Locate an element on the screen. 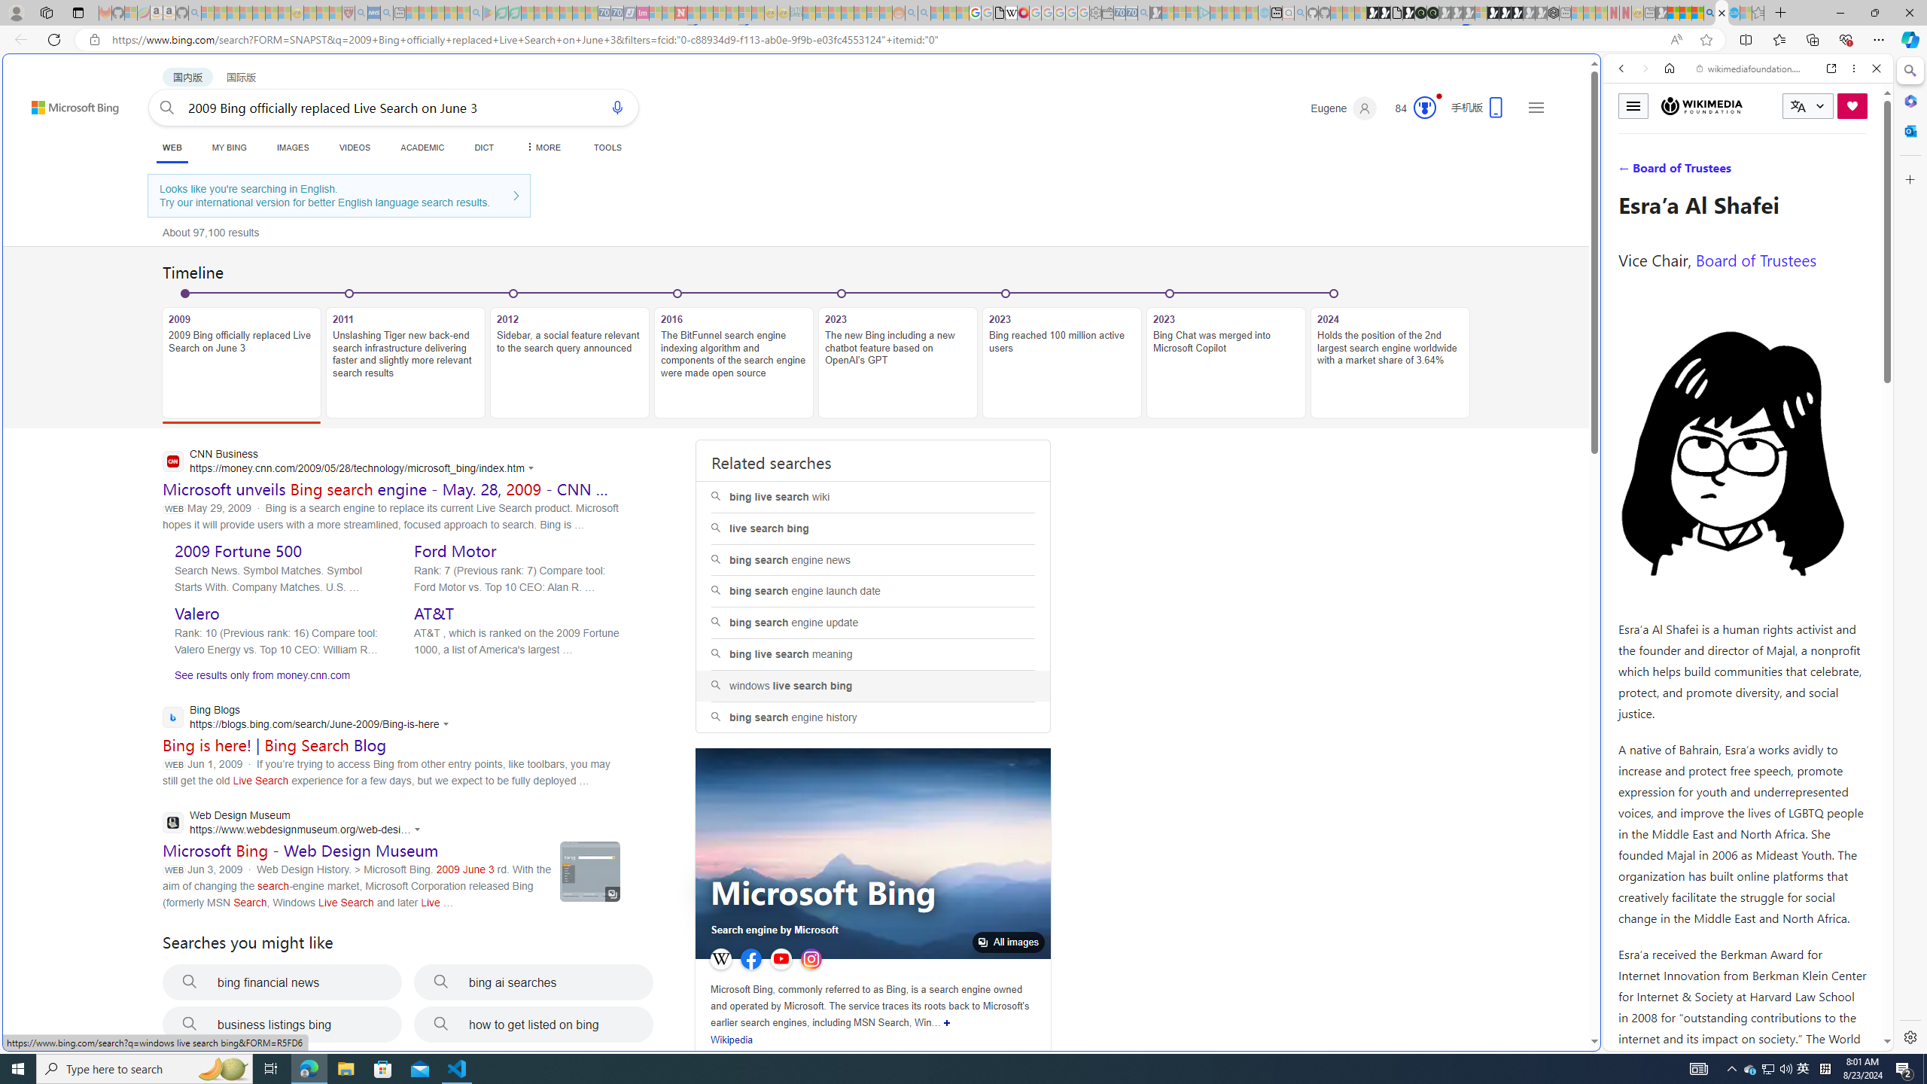 The image size is (1927, 1084). Dropdown Menu is located at coordinates (543, 148).